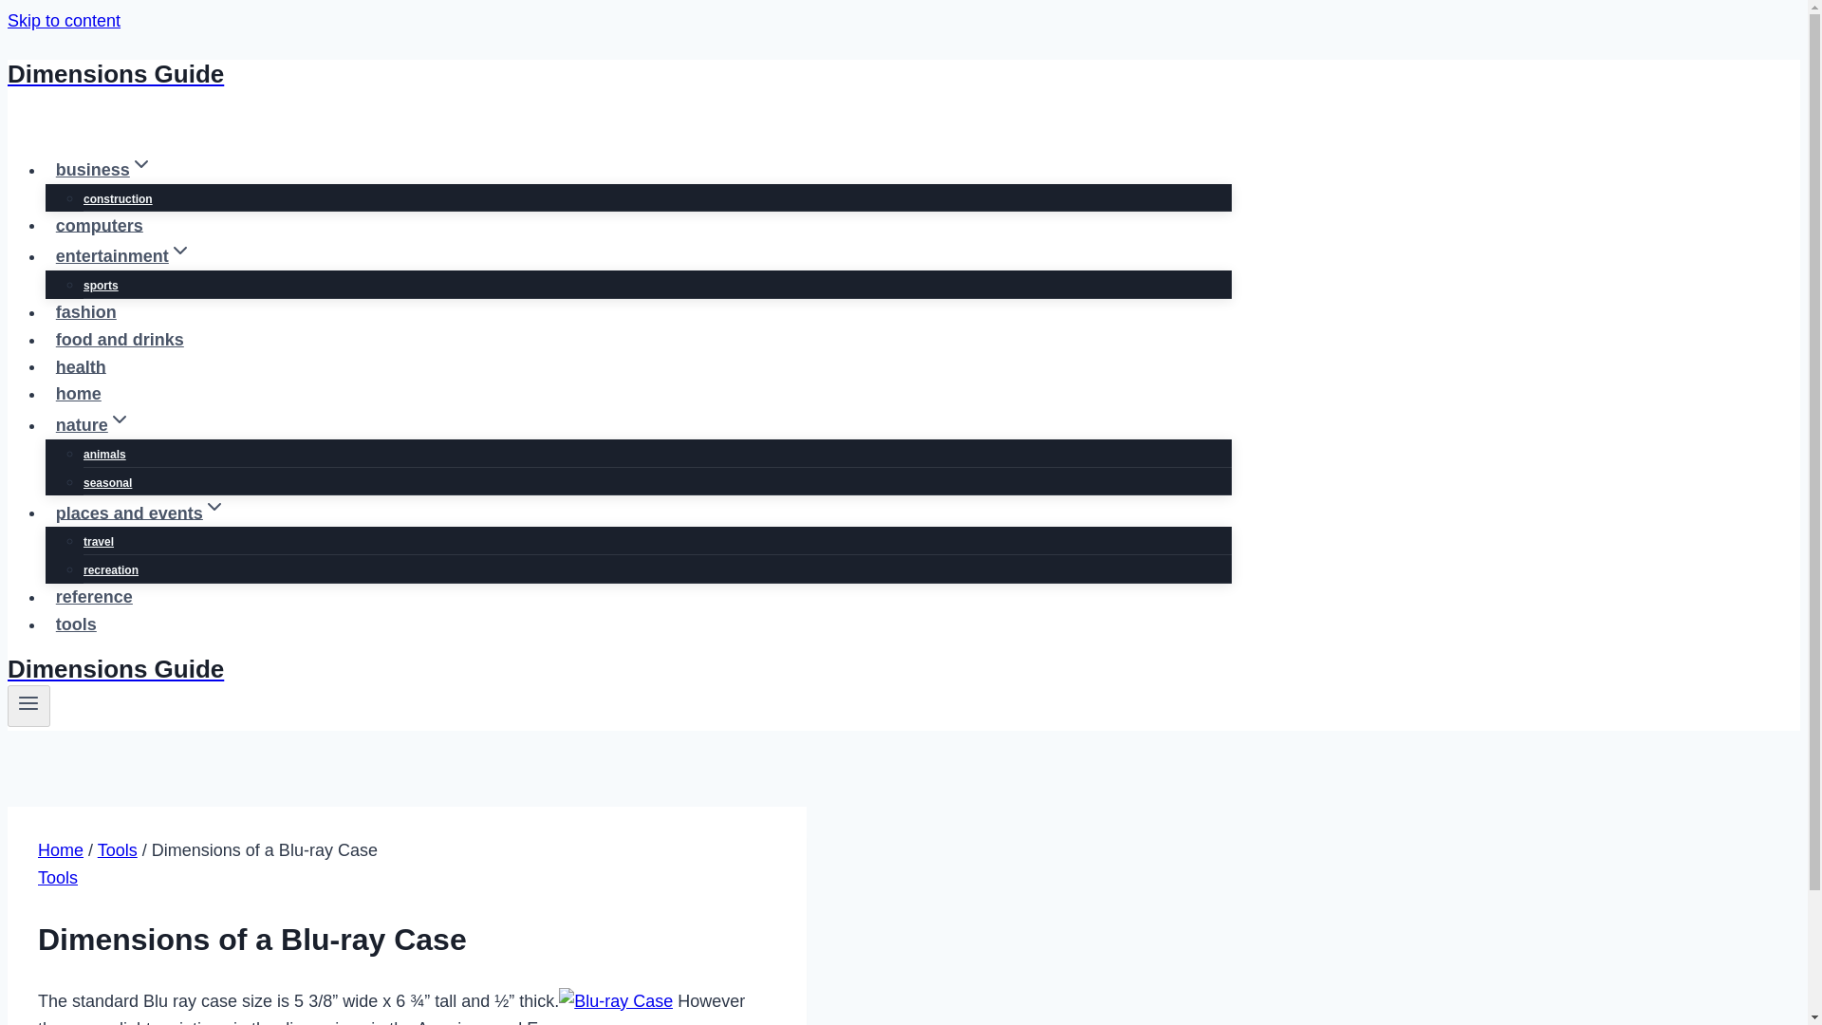 This screenshot has height=1025, width=1822. What do you see at coordinates (63, 21) in the screenshot?
I see `Skip to content` at bounding box center [63, 21].